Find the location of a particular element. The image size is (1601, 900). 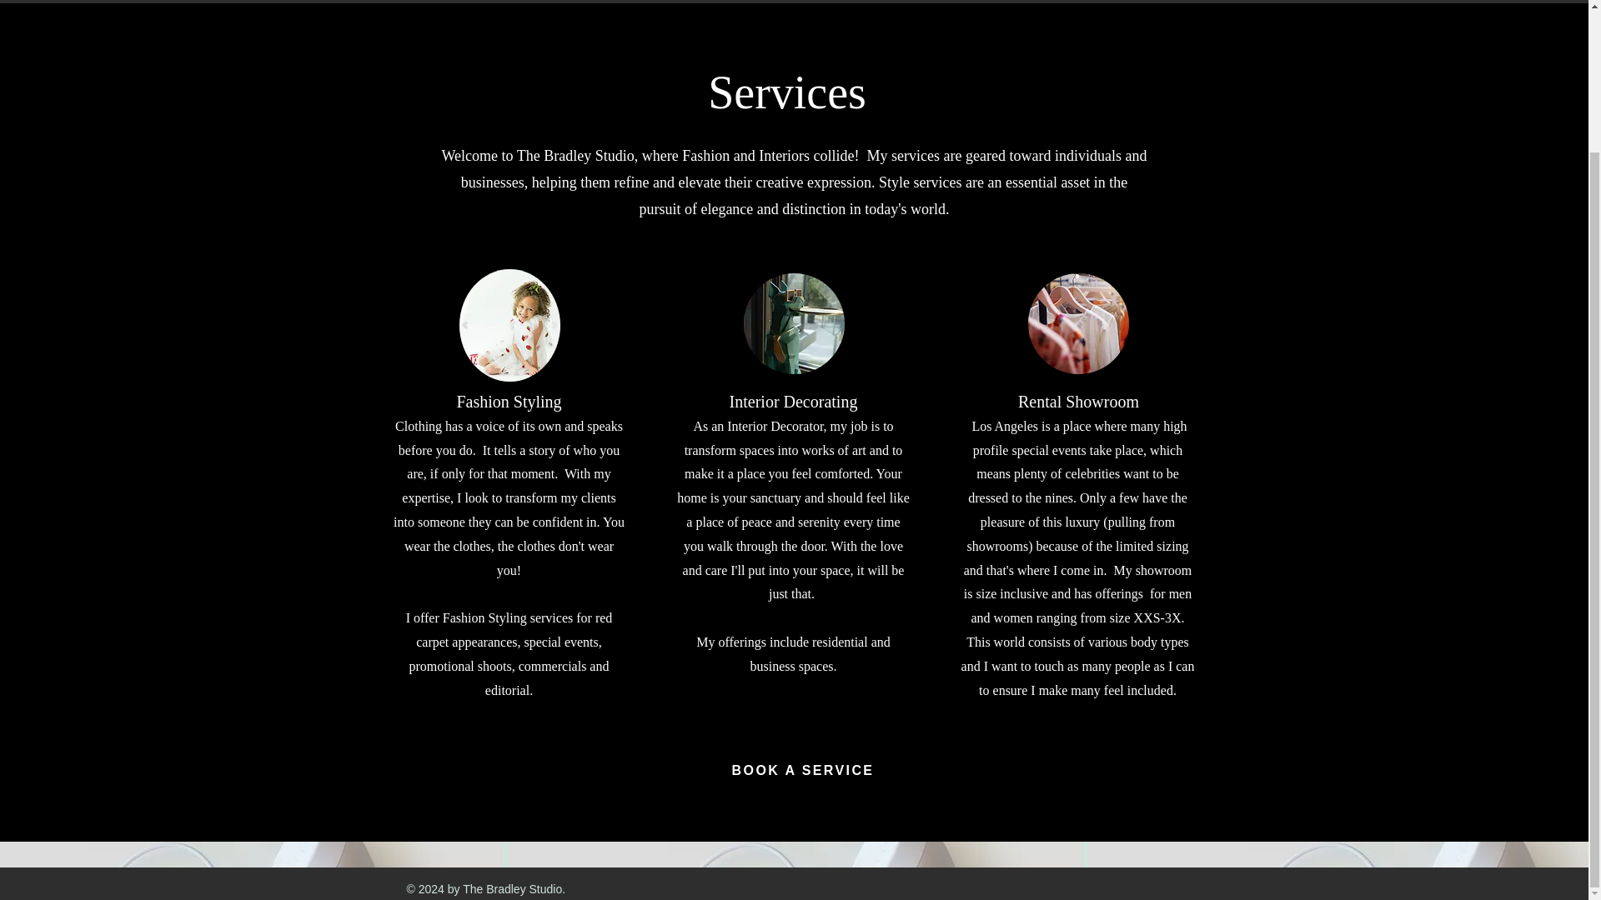

FASHION STYLING PORTFOLIO is located at coordinates (389, 2).